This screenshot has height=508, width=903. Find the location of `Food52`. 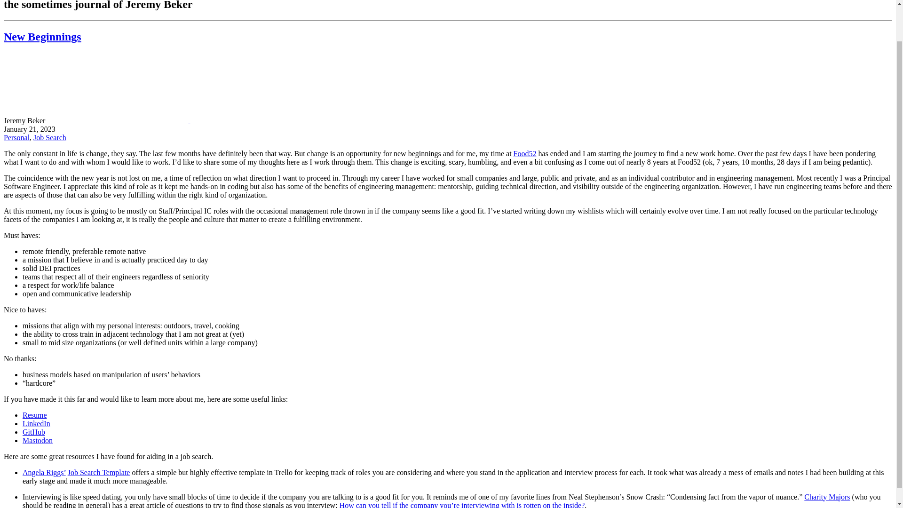

Food52 is located at coordinates (525, 153).